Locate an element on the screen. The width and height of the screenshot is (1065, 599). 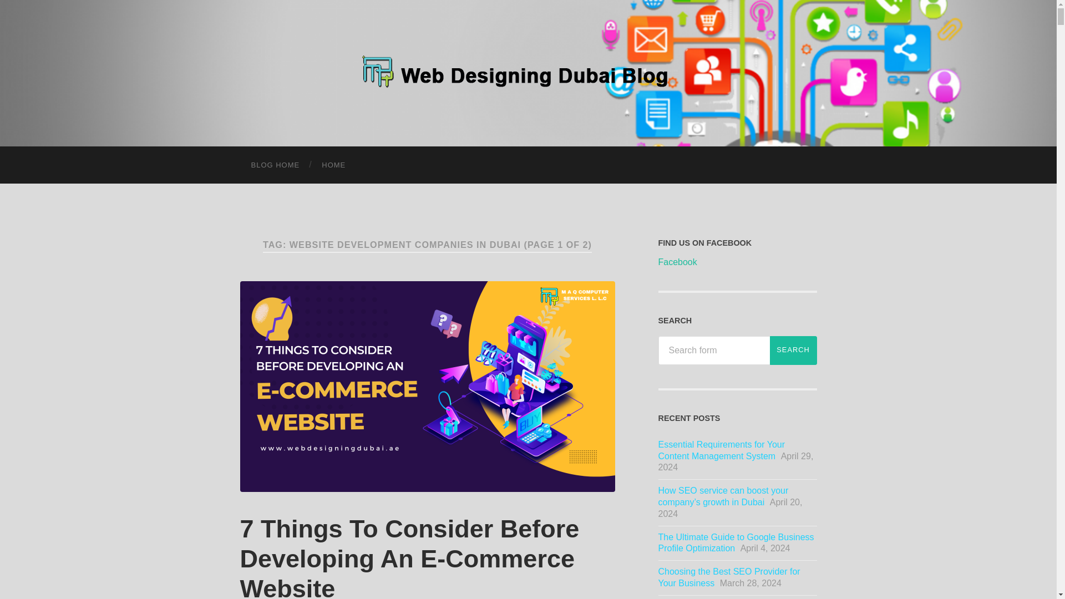
Search is located at coordinates (793, 350).